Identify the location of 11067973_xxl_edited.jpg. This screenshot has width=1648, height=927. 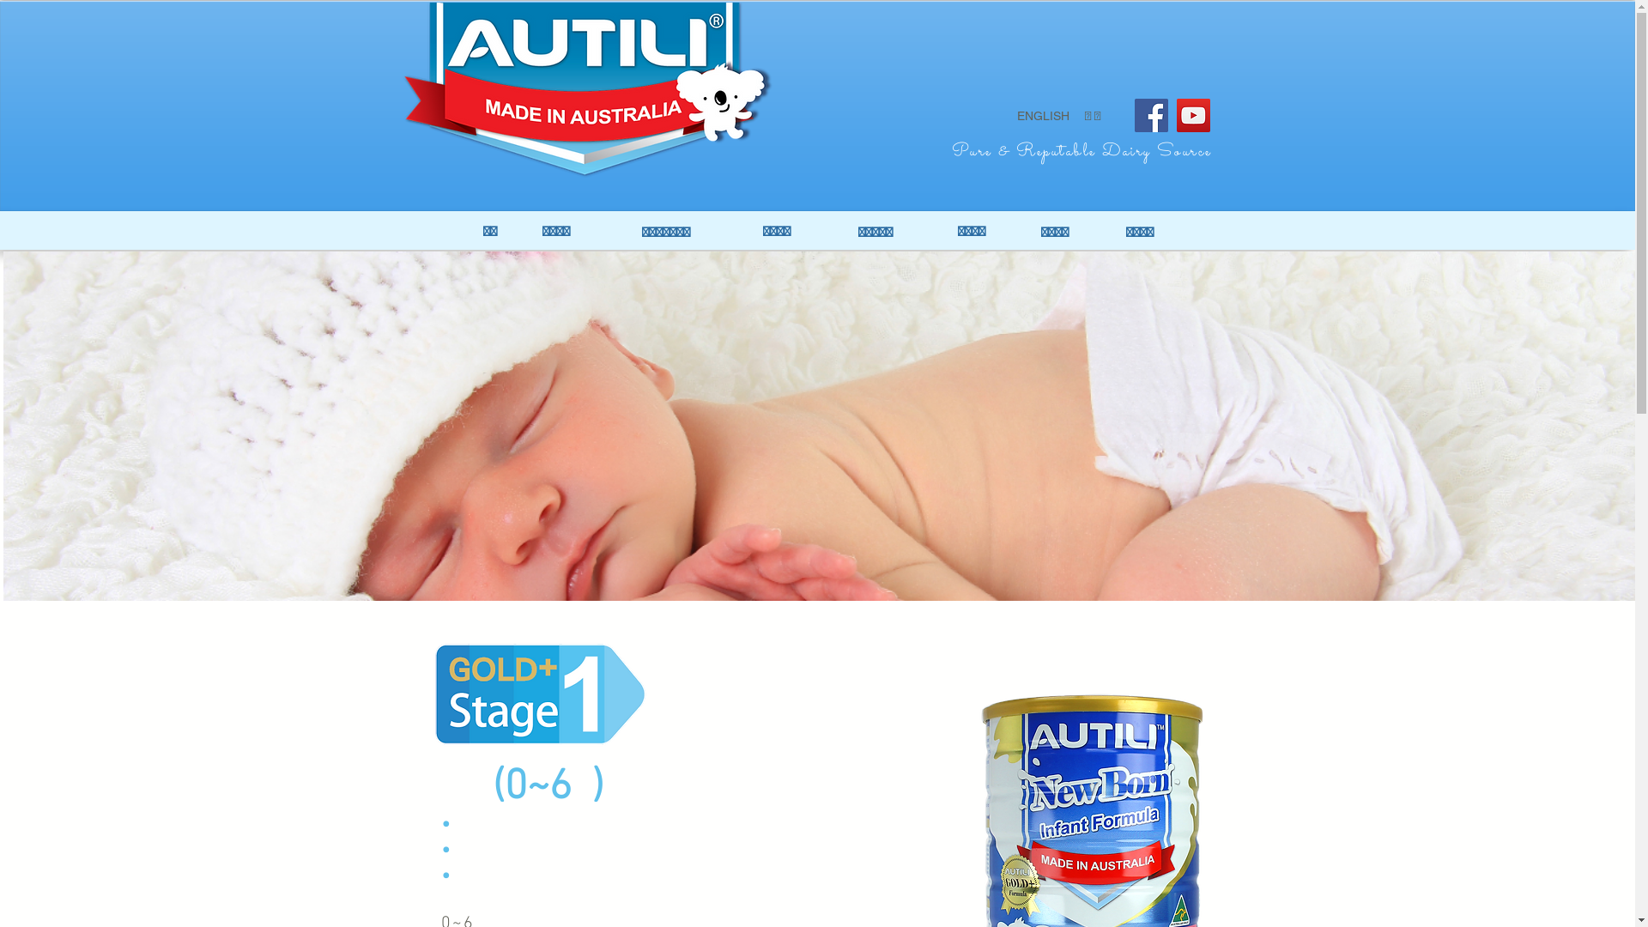
(821, 426).